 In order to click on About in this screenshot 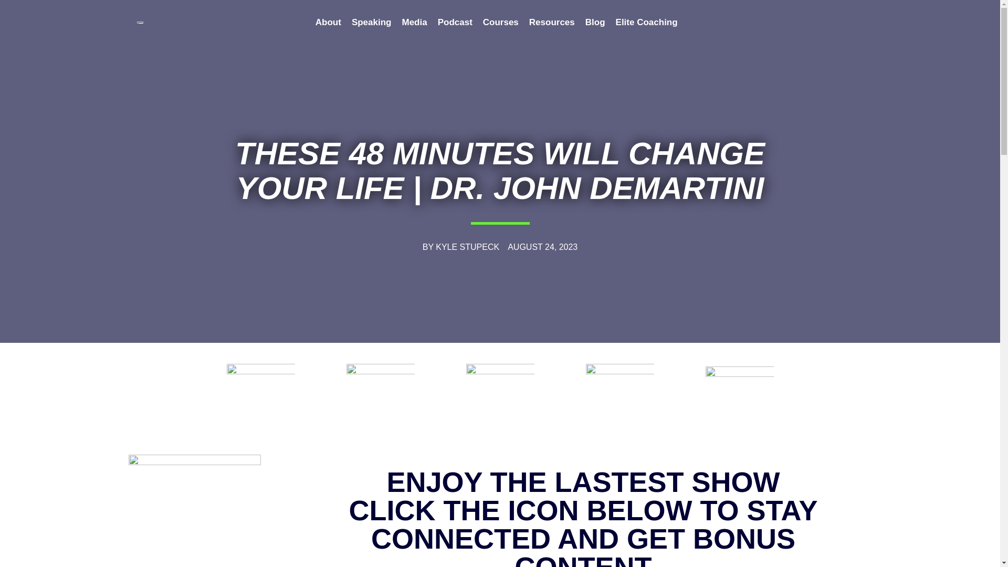, I will do `click(329, 22)`.